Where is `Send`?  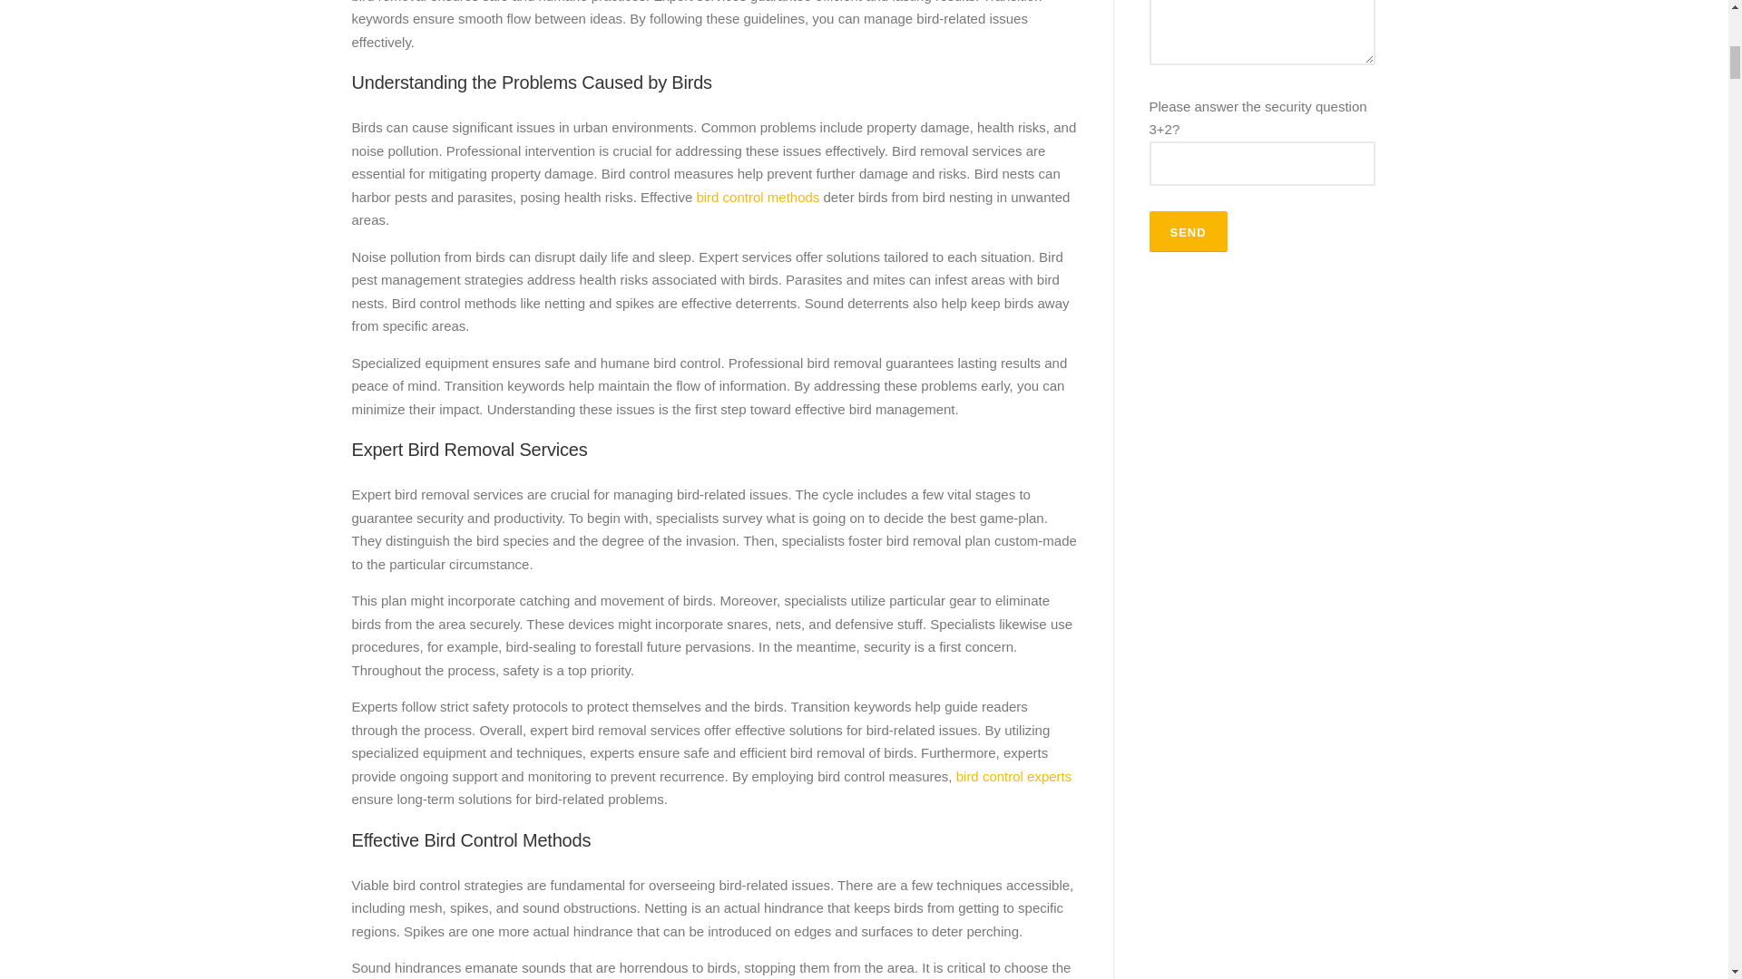 Send is located at coordinates (1187, 231).